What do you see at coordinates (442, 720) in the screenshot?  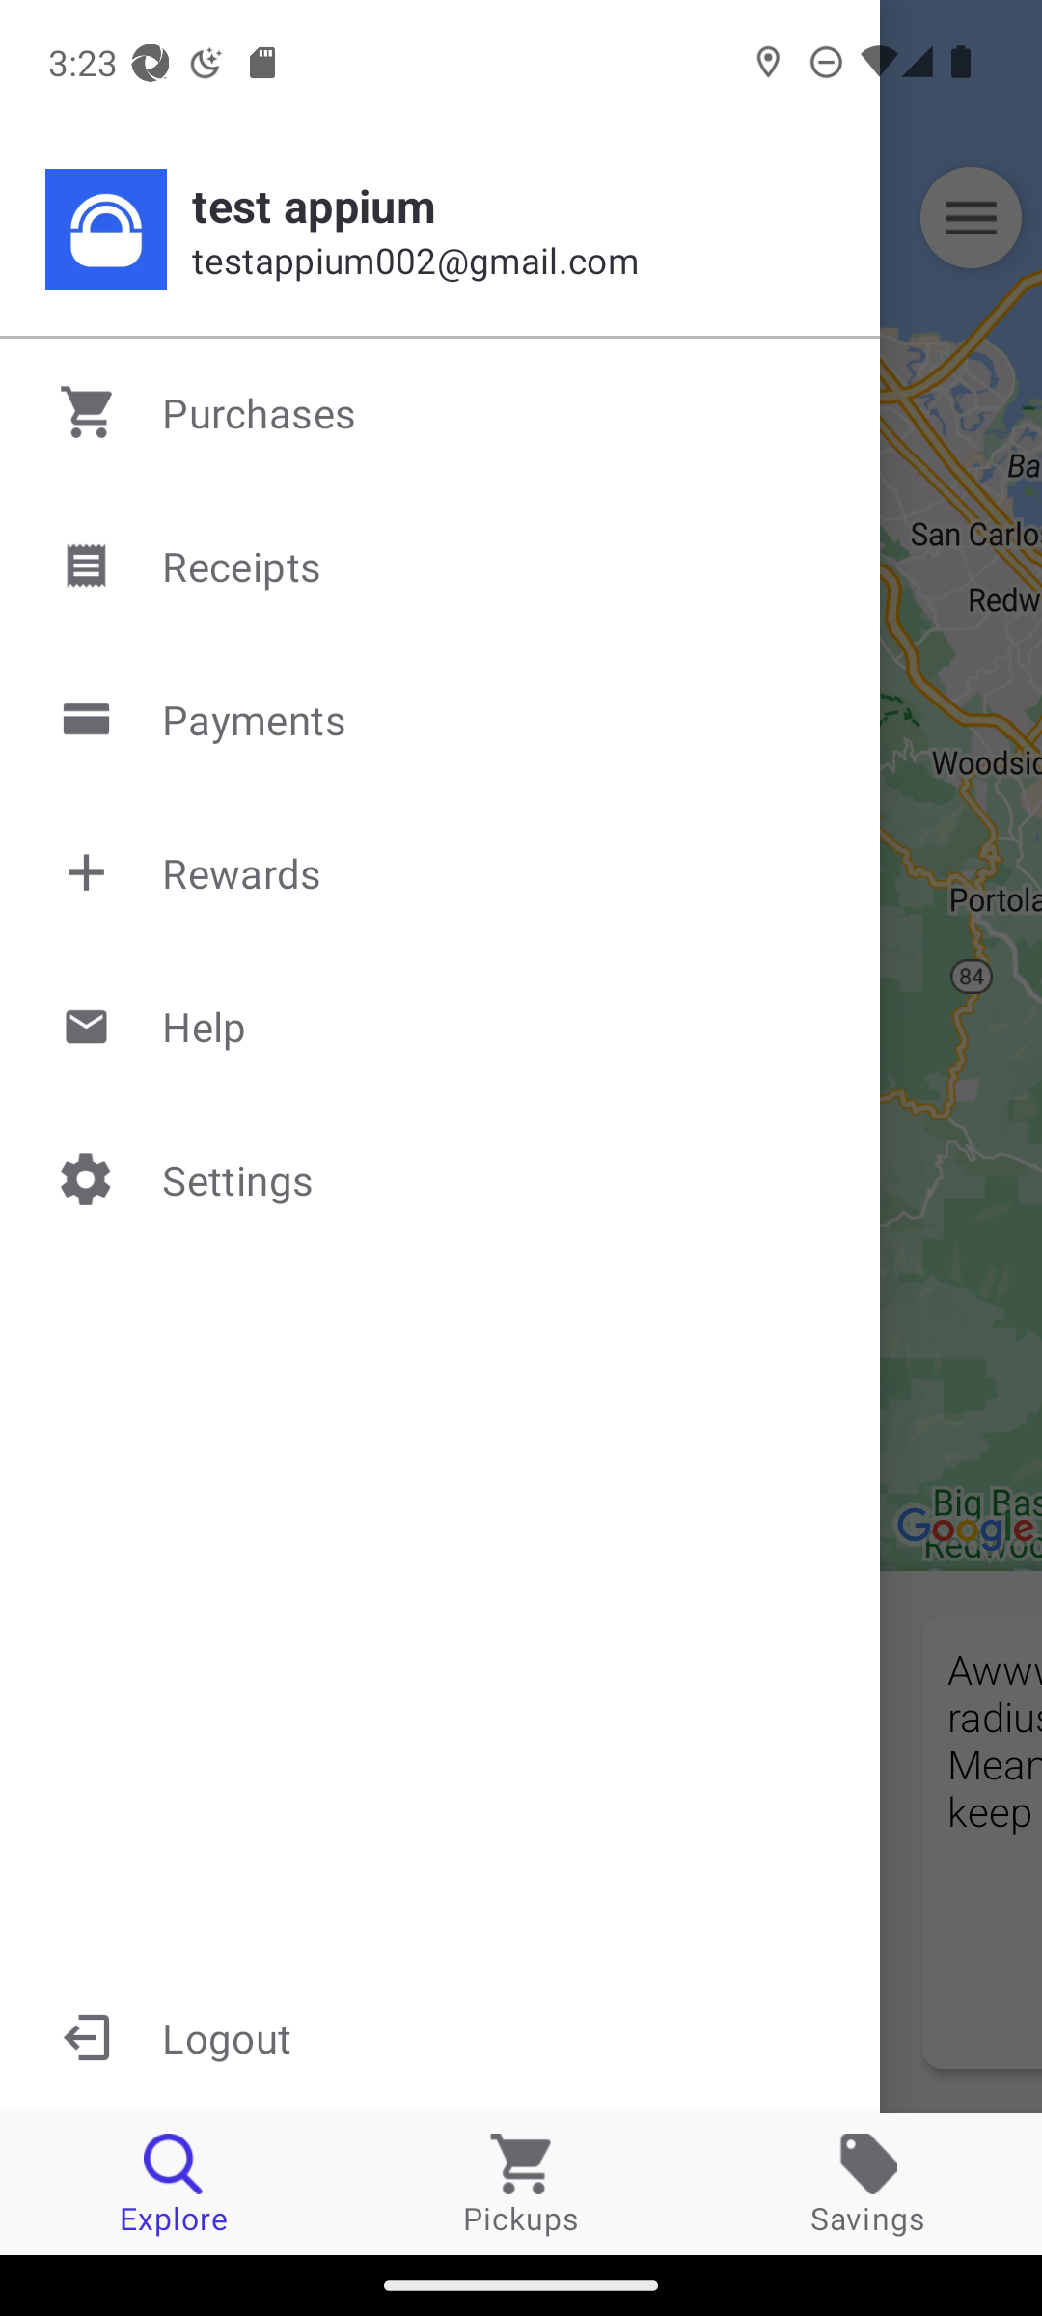 I see `Payments` at bounding box center [442, 720].